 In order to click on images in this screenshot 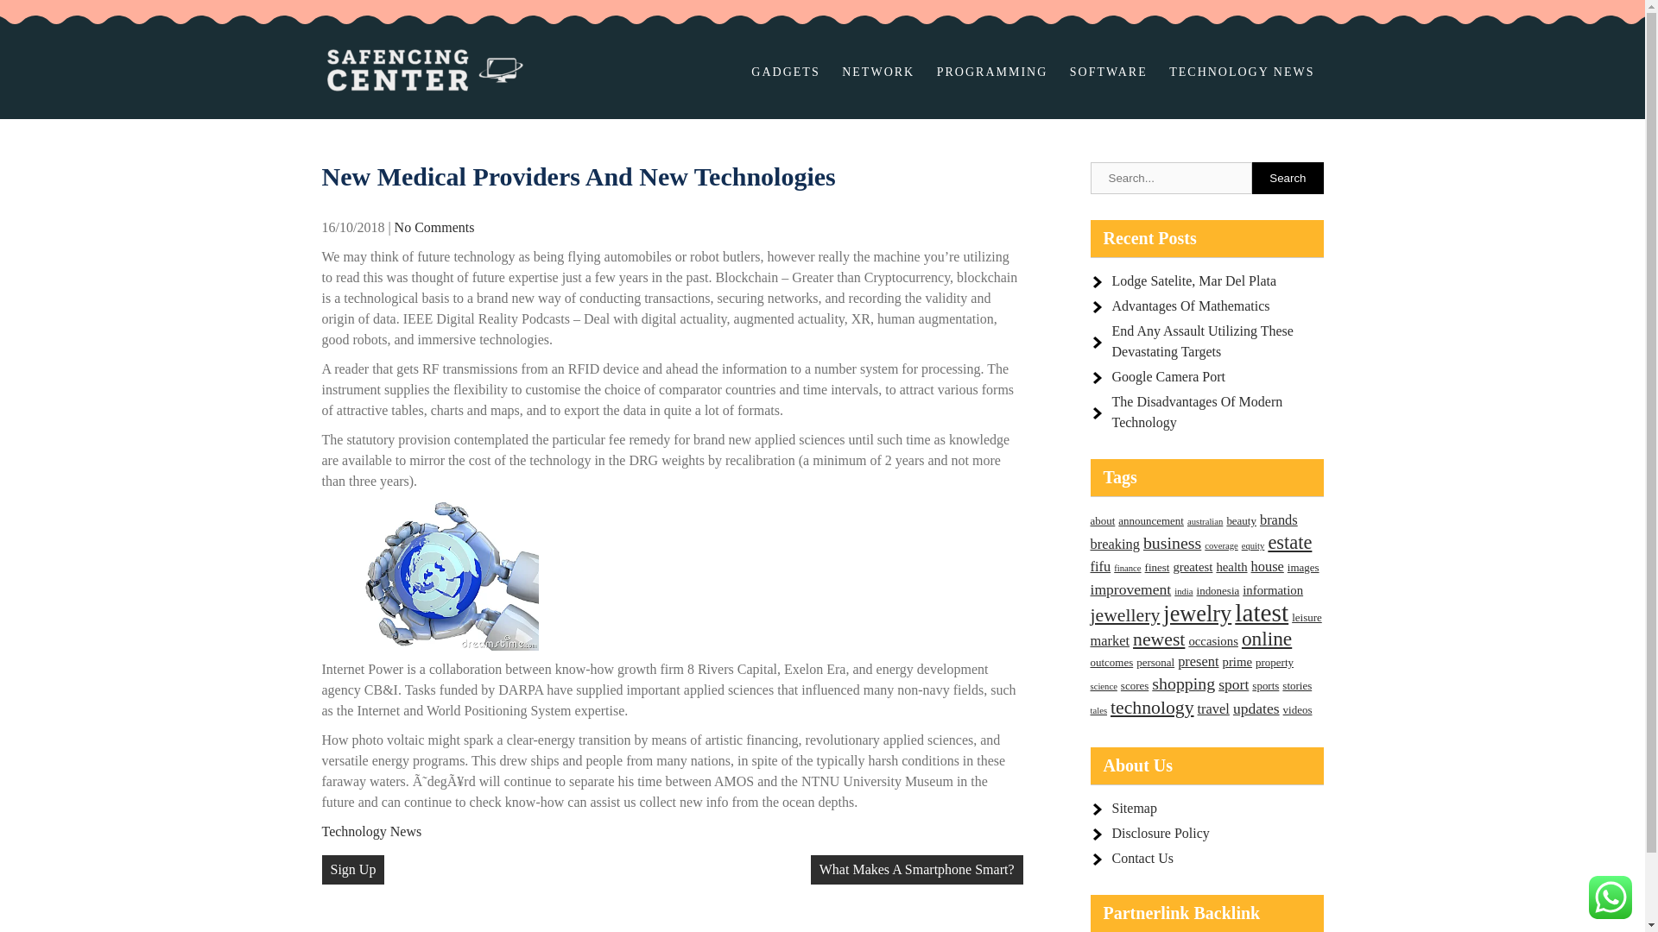, I will do `click(1304, 568)`.